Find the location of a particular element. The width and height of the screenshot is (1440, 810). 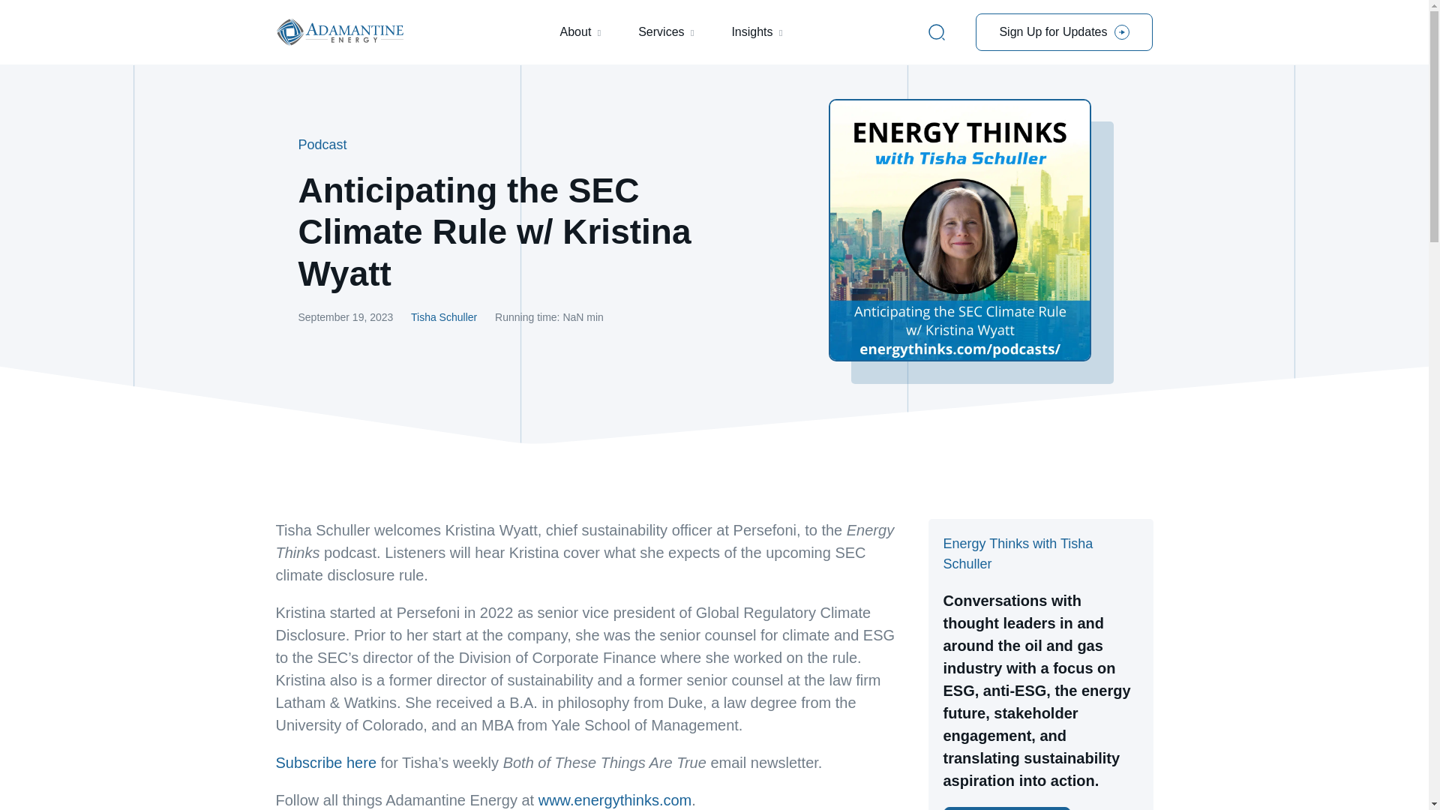

Tisha Schuller is located at coordinates (443, 316).